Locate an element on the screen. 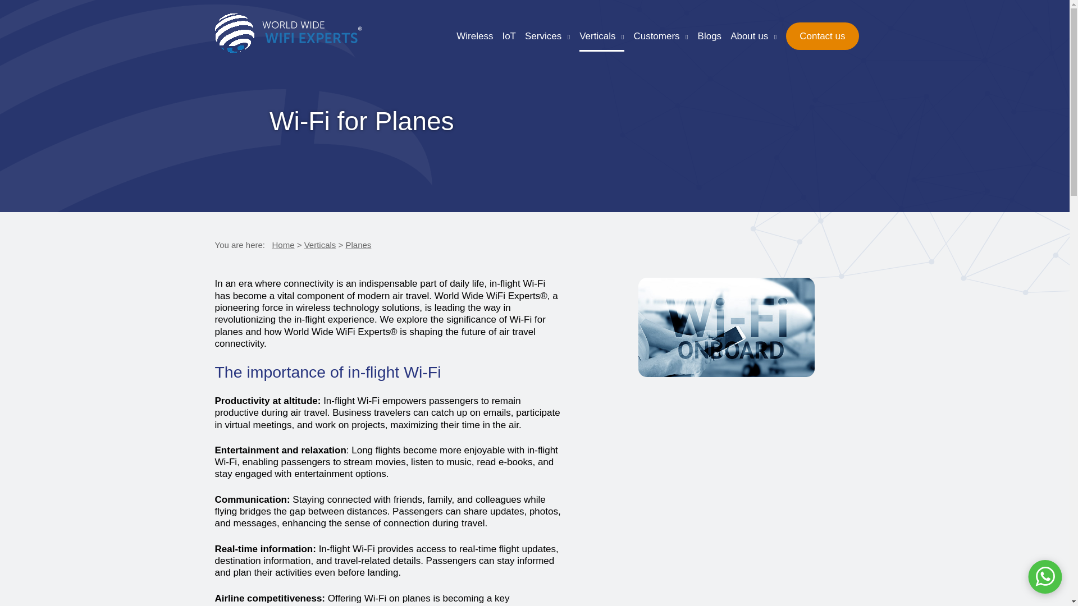 The height and width of the screenshot is (606, 1078). Wireless is located at coordinates (474, 36).